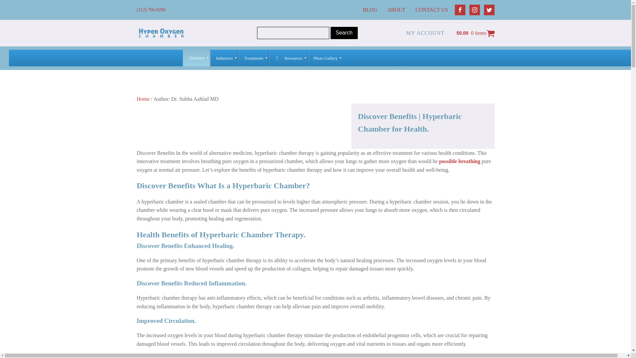  I want to click on CONTACT US, so click(433, 10).